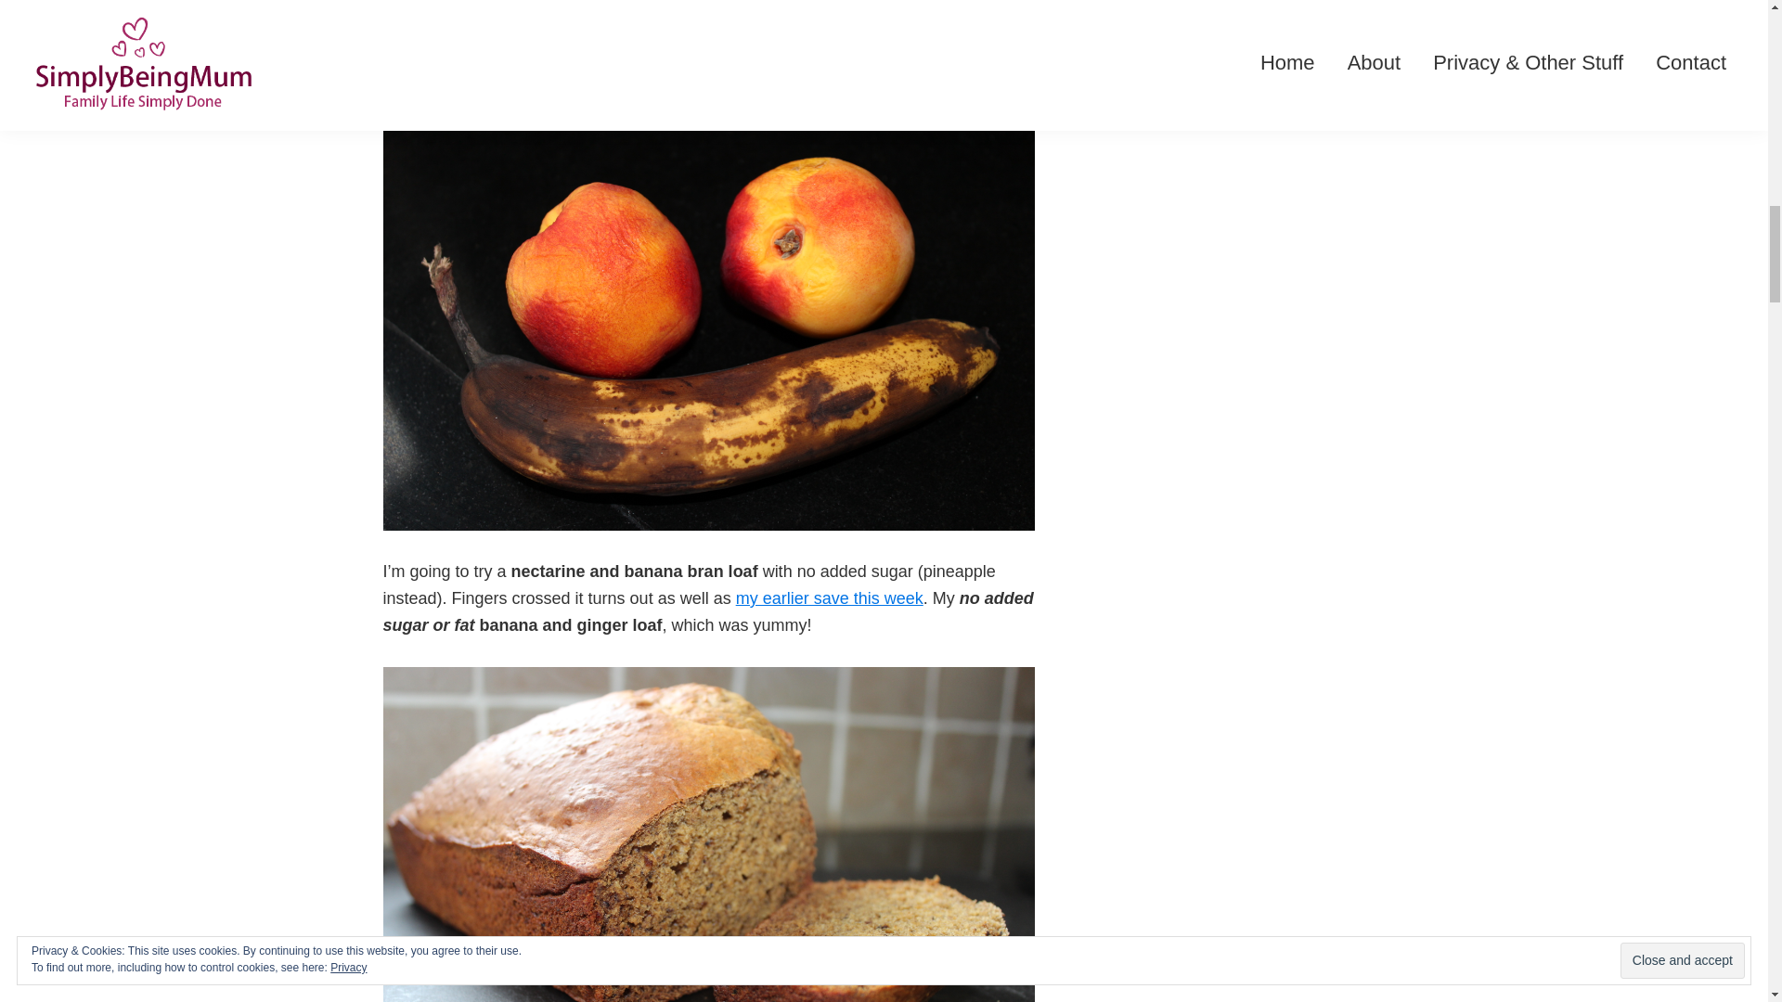 The height and width of the screenshot is (1002, 1782). What do you see at coordinates (829, 597) in the screenshot?
I see `my earlier save this week` at bounding box center [829, 597].